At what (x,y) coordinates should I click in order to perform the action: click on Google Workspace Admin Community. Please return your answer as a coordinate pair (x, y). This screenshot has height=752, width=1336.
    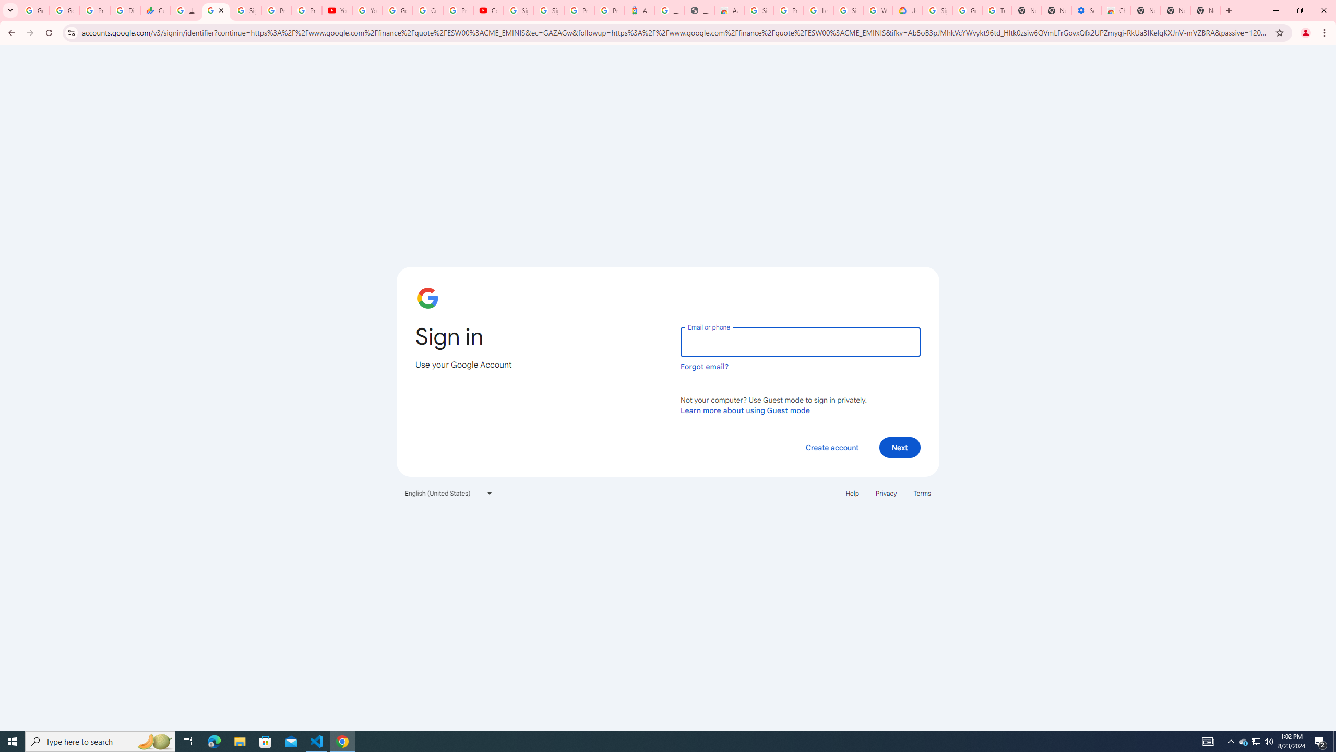
    Looking at the image, I should click on (34, 10).